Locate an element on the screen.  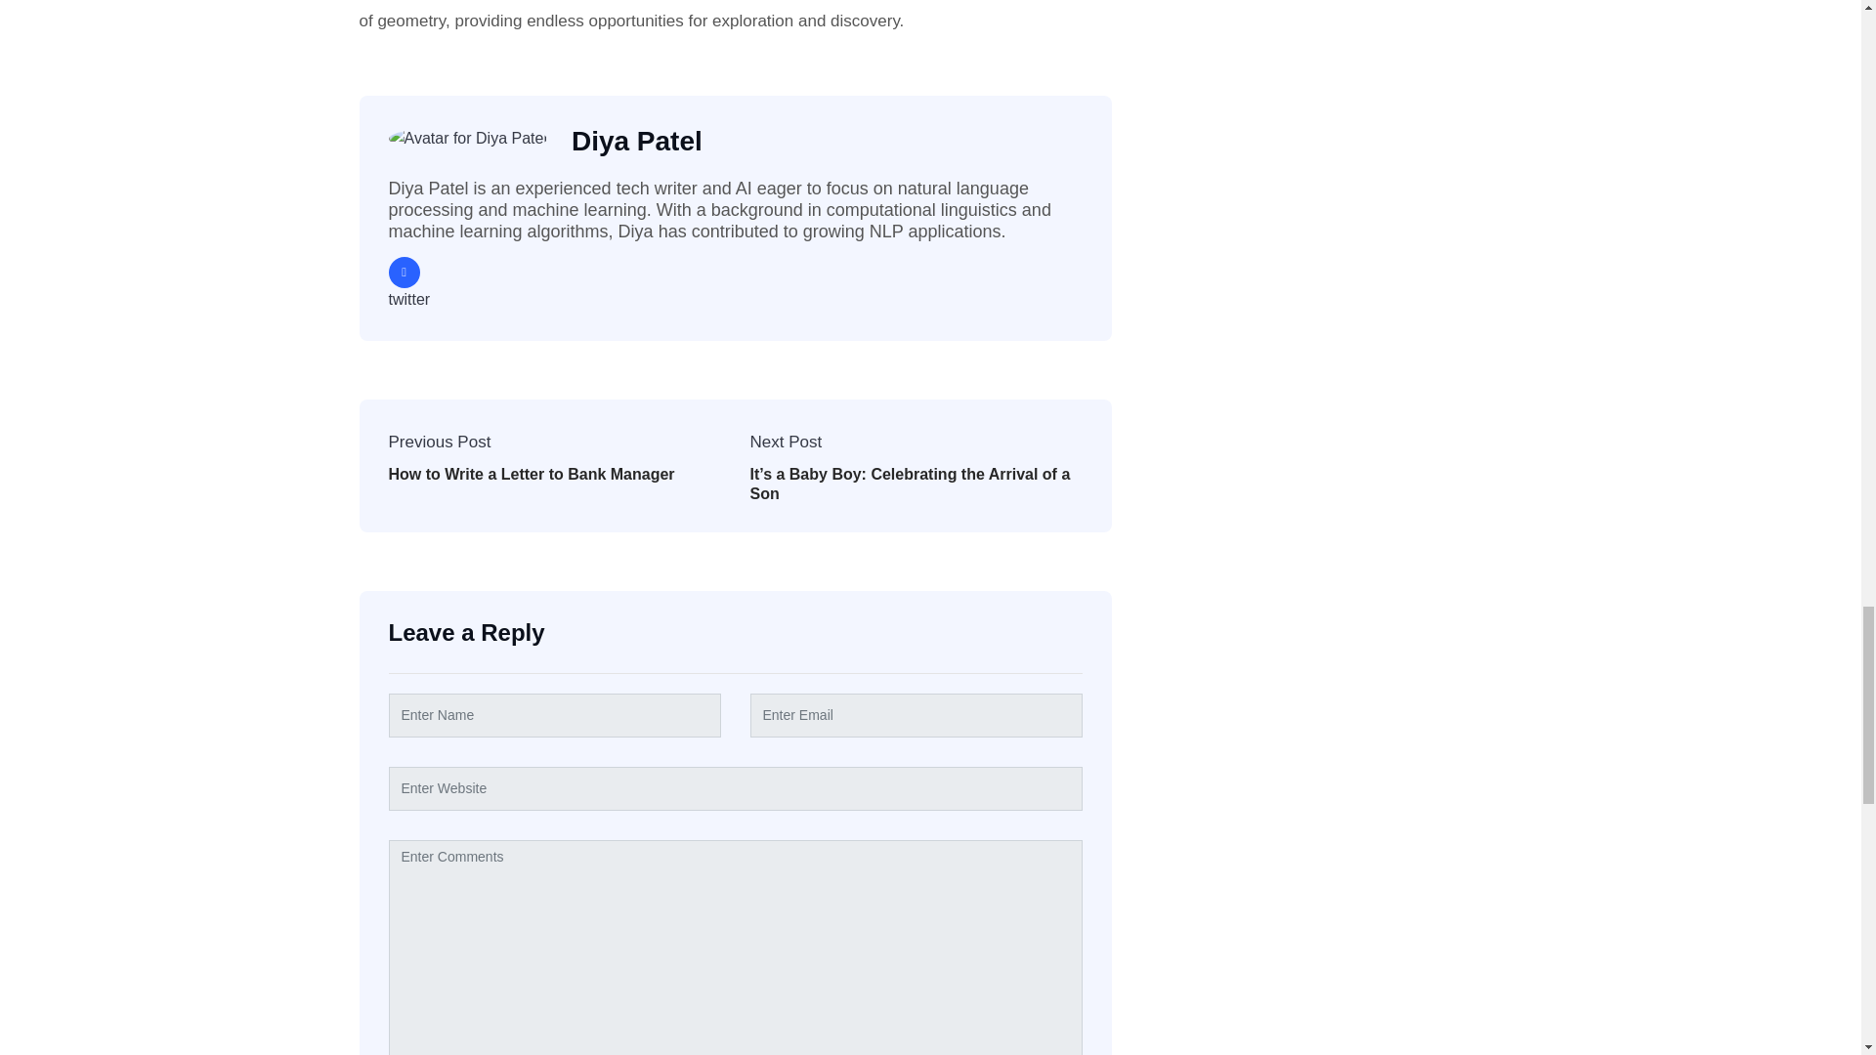
Twitter is located at coordinates (405, 272).